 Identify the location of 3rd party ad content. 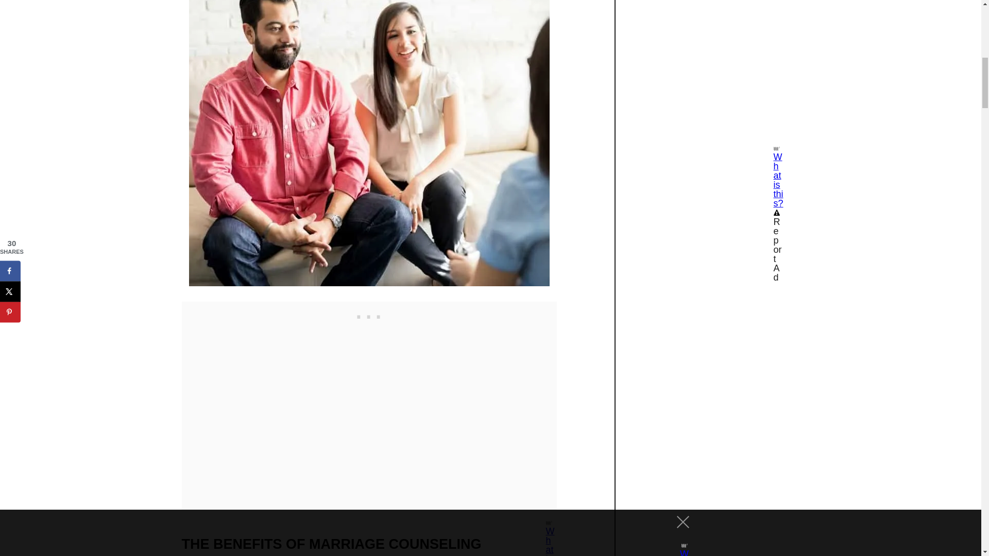
(369, 315).